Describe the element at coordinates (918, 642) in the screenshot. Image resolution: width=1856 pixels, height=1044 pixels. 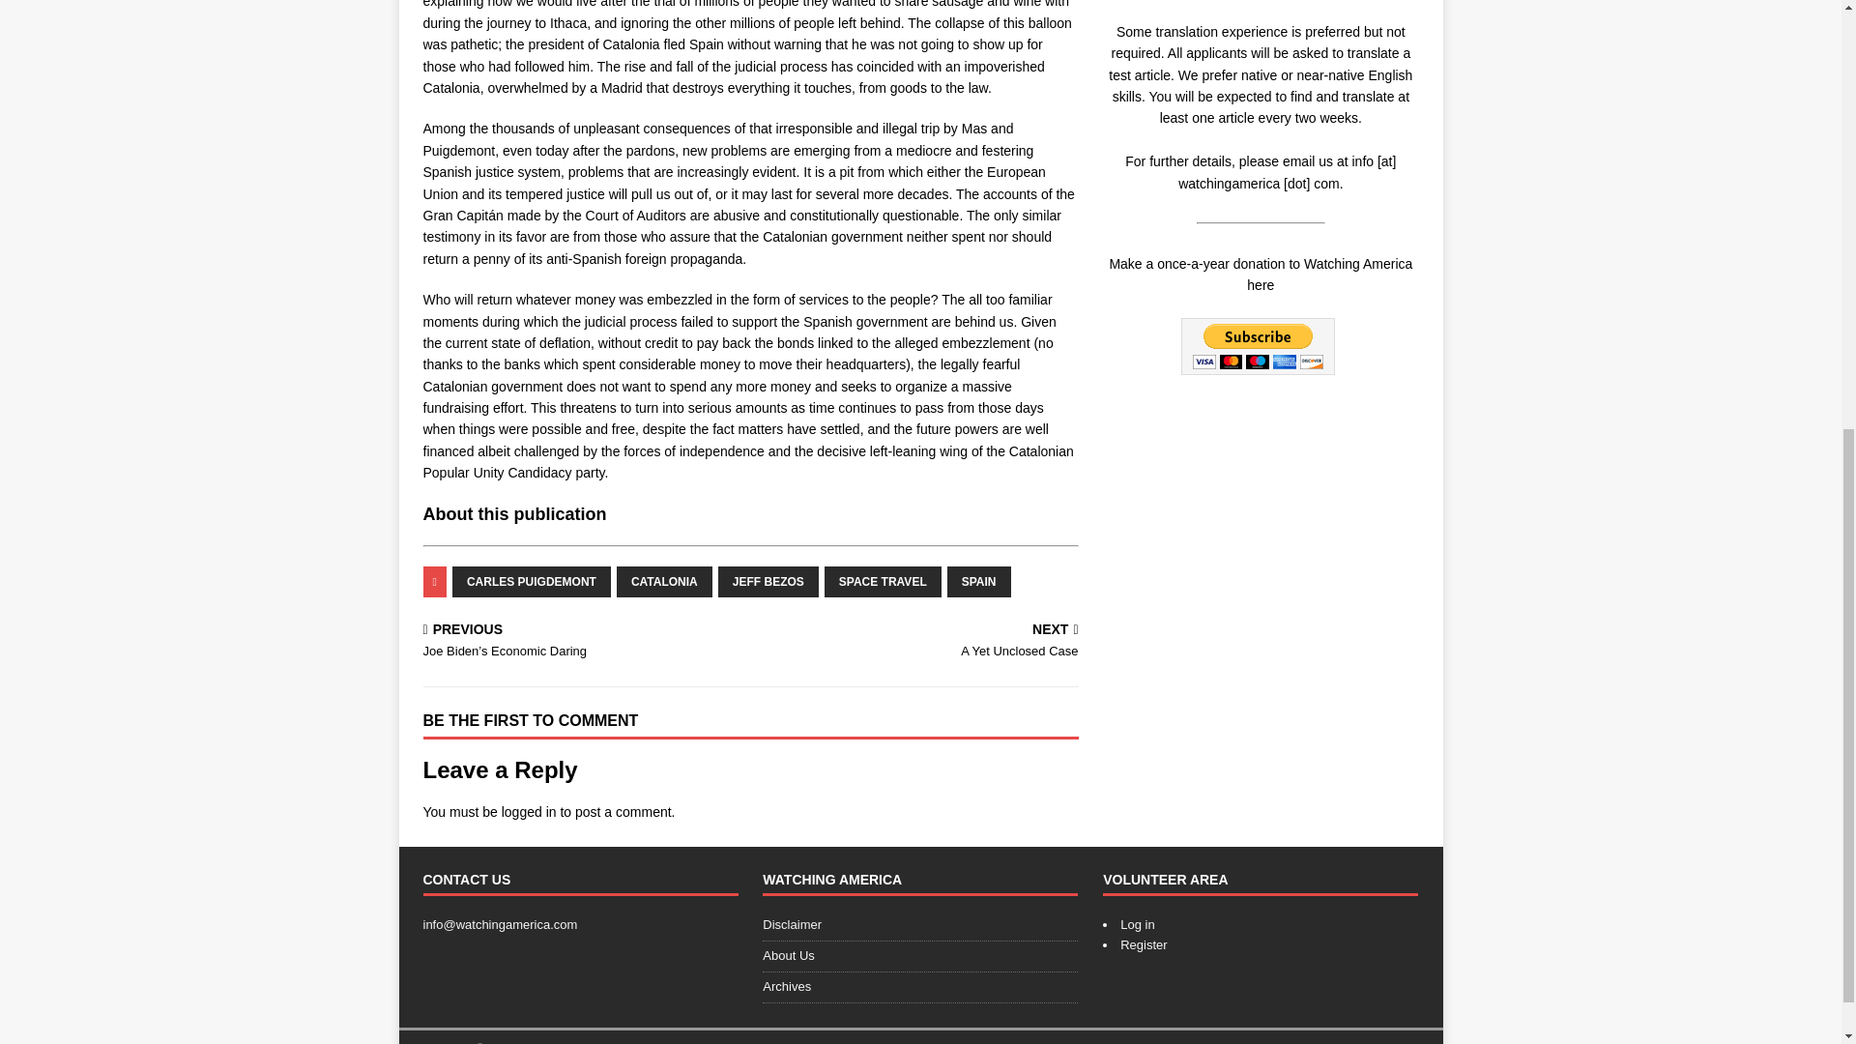
I see `SPAIN` at that location.